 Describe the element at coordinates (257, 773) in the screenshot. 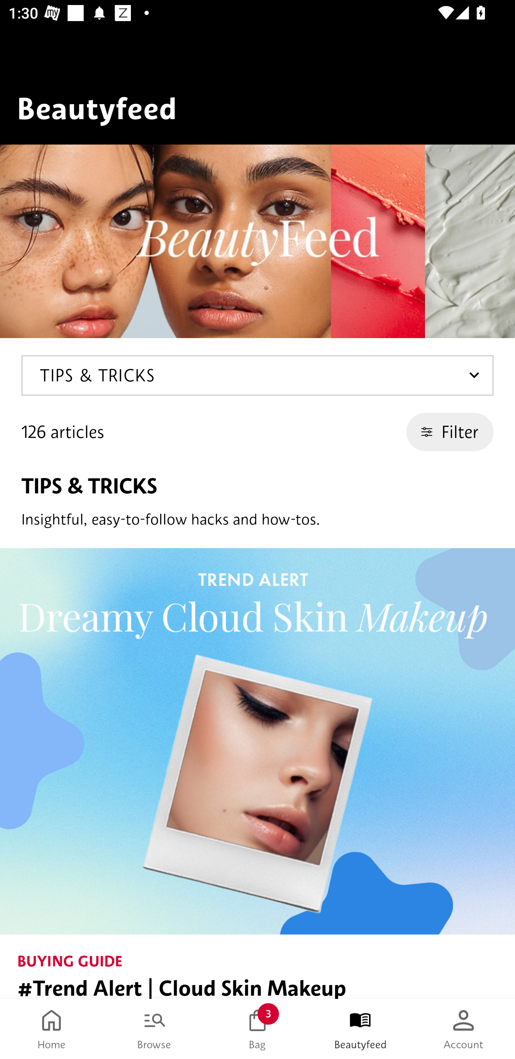

I see `BUYING GUIDE #Trend Alert | Cloud Skin Makeup` at that location.